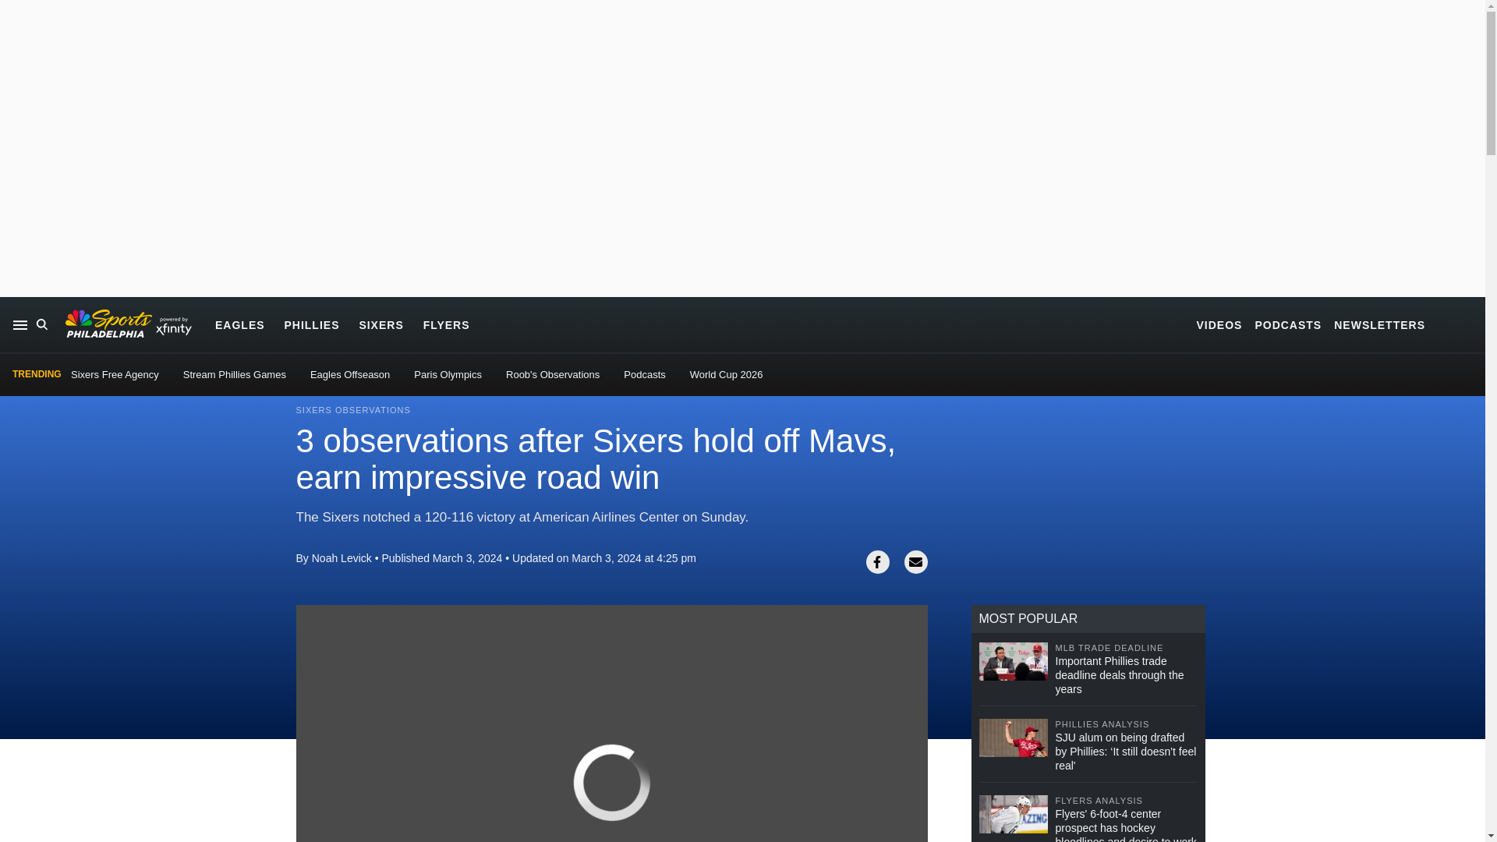  Describe the element at coordinates (727, 374) in the screenshot. I see `World Cup 2026` at that location.